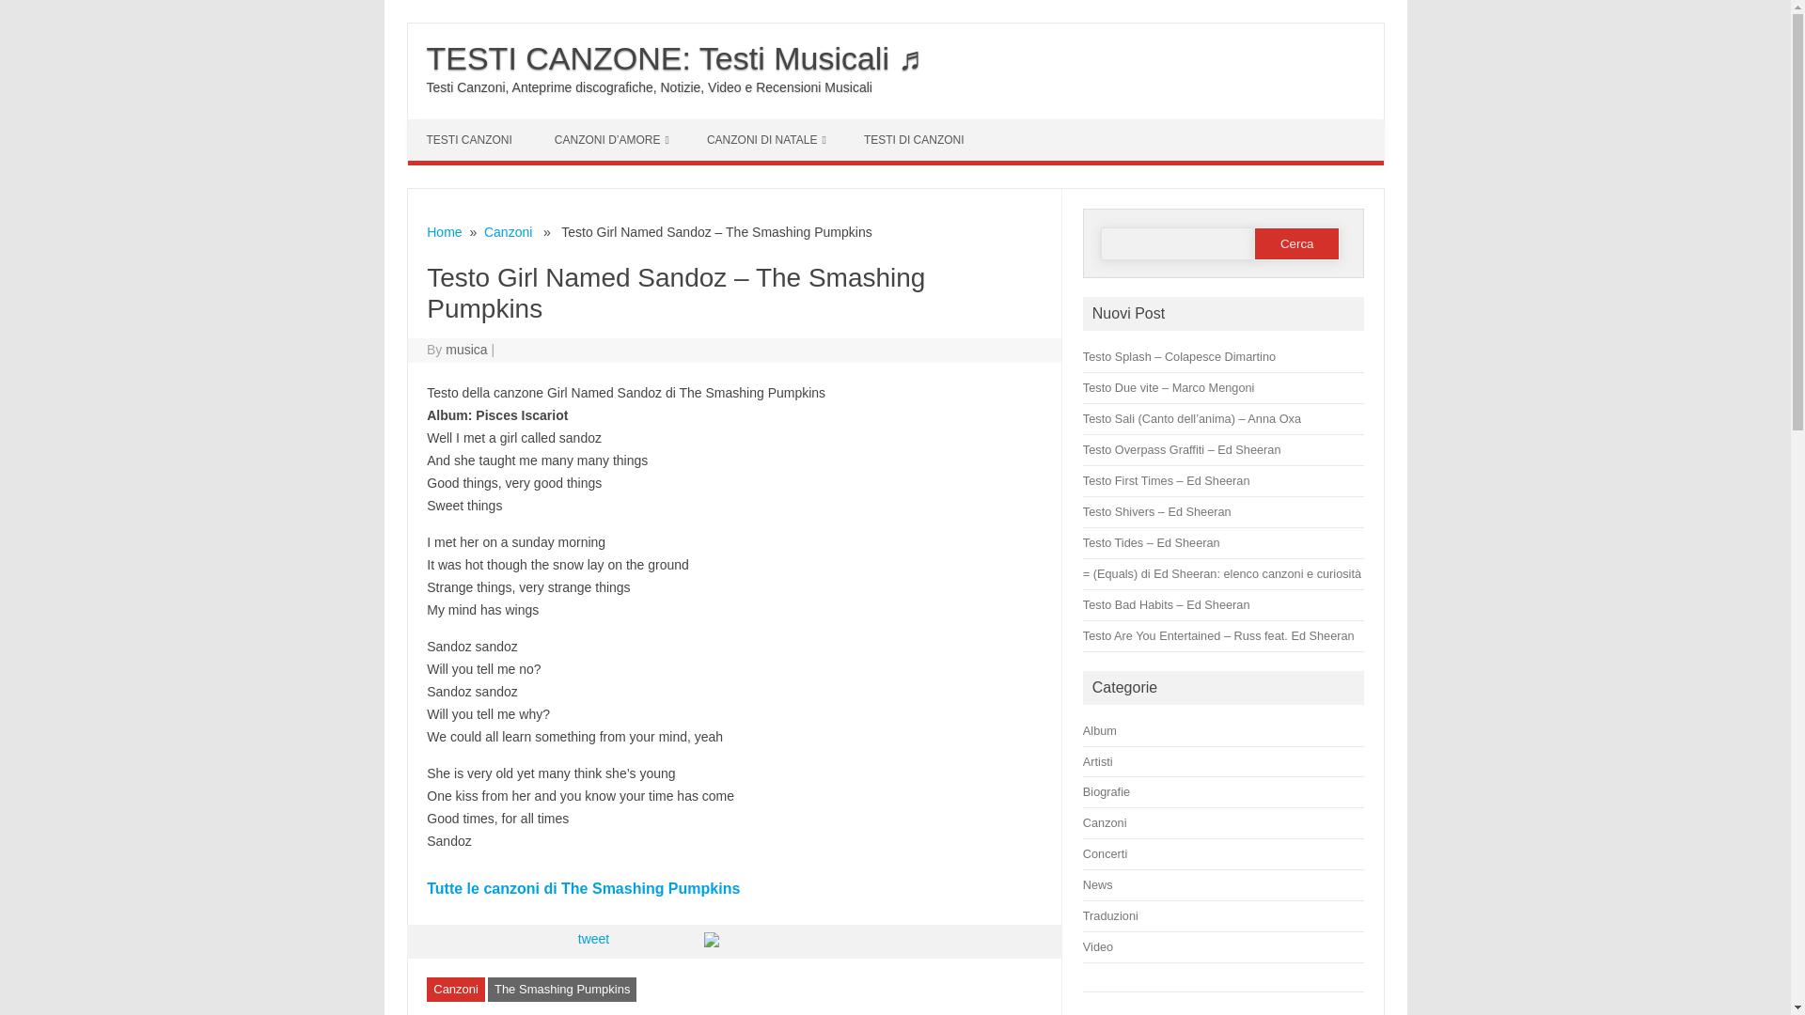 The image size is (1805, 1015). I want to click on Biografie, so click(1106, 791).